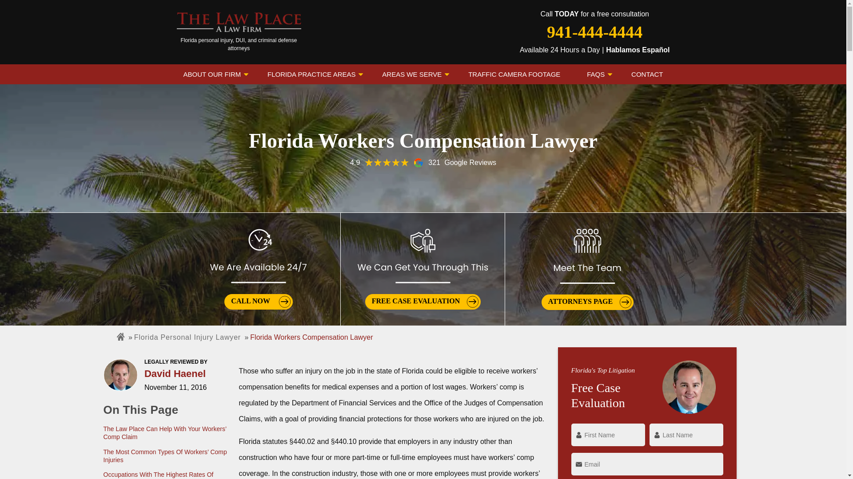 The image size is (853, 479). I want to click on Contact The Law Place, LLC, so click(647, 74).